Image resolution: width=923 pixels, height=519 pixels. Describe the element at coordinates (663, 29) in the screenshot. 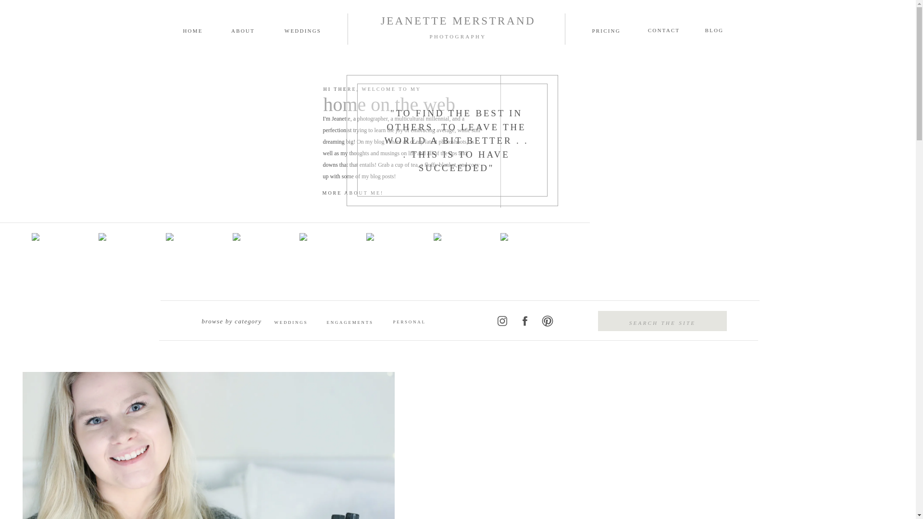

I see `CONTACT` at that location.